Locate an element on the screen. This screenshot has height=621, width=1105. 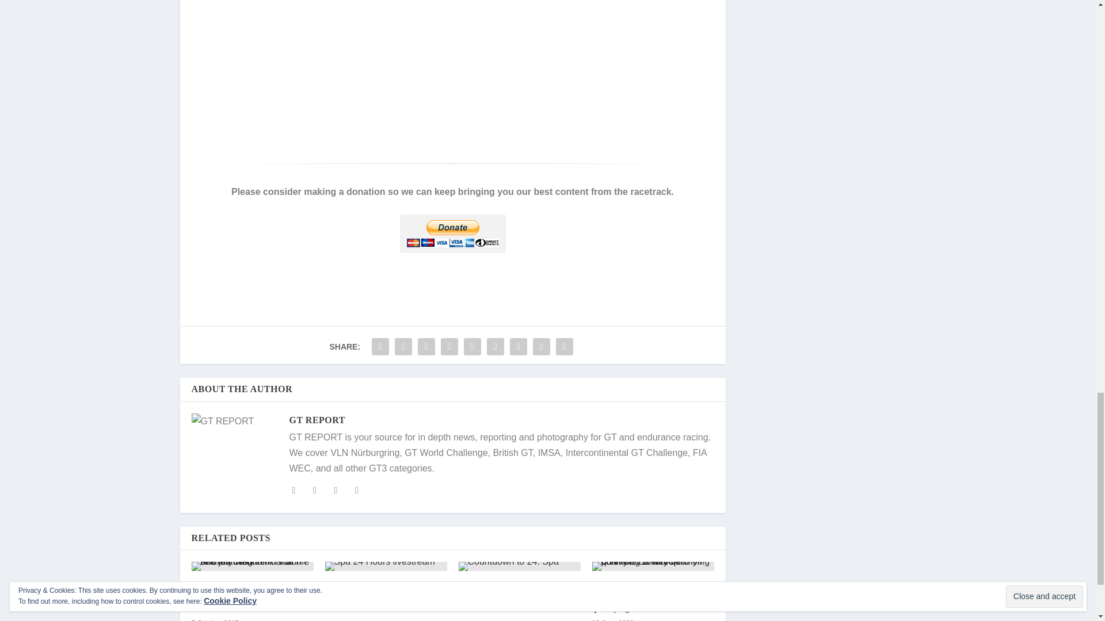
Share "Blancpain GT Zolder live stream" via Tumblr is located at coordinates (426, 347).